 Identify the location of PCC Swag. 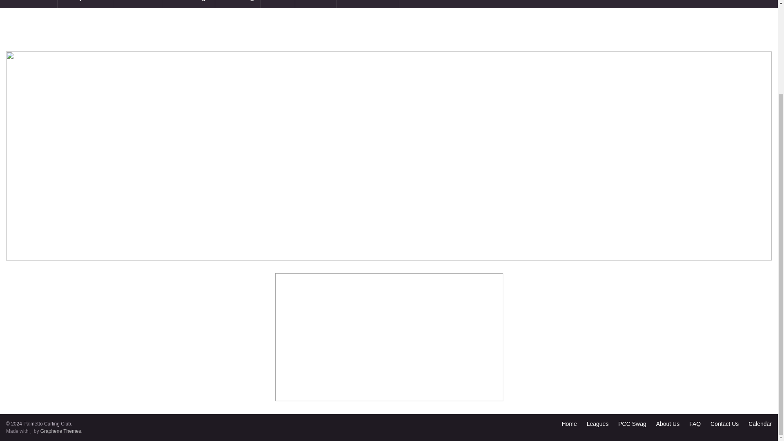
(632, 424).